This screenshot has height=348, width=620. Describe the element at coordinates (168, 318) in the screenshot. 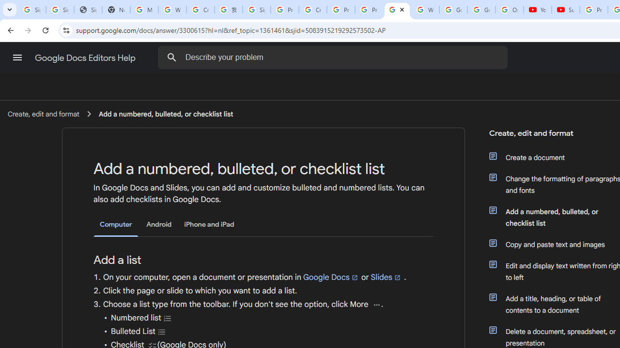

I see `Numbered list` at that location.